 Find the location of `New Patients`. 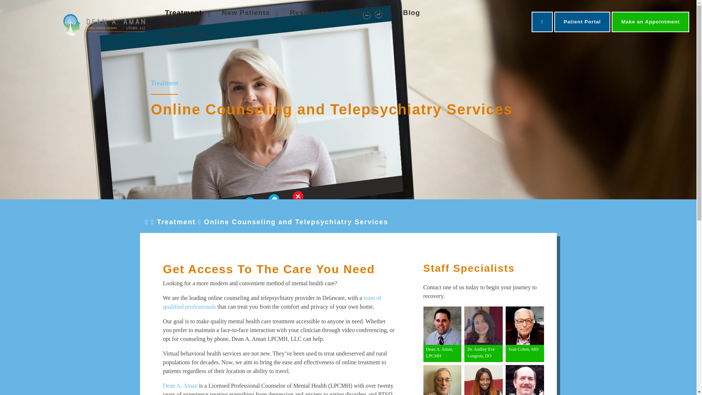

New Patients is located at coordinates (246, 12).